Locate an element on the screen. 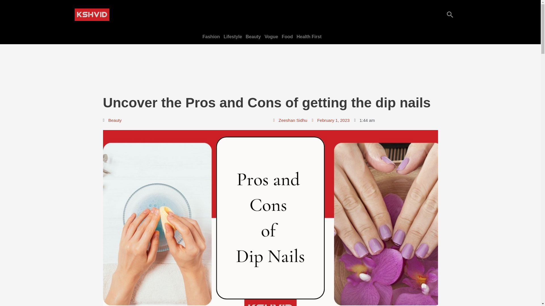 The height and width of the screenshot is (306, 545). Beauty is located at coordinates (254, 37).